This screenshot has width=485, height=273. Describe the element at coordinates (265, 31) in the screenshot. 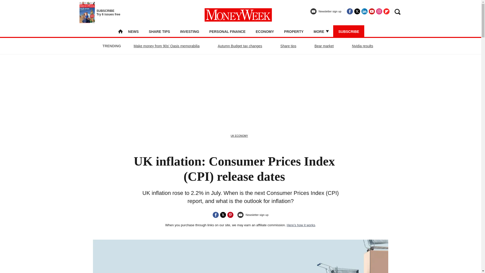

I see `ECONOMY` at that location.